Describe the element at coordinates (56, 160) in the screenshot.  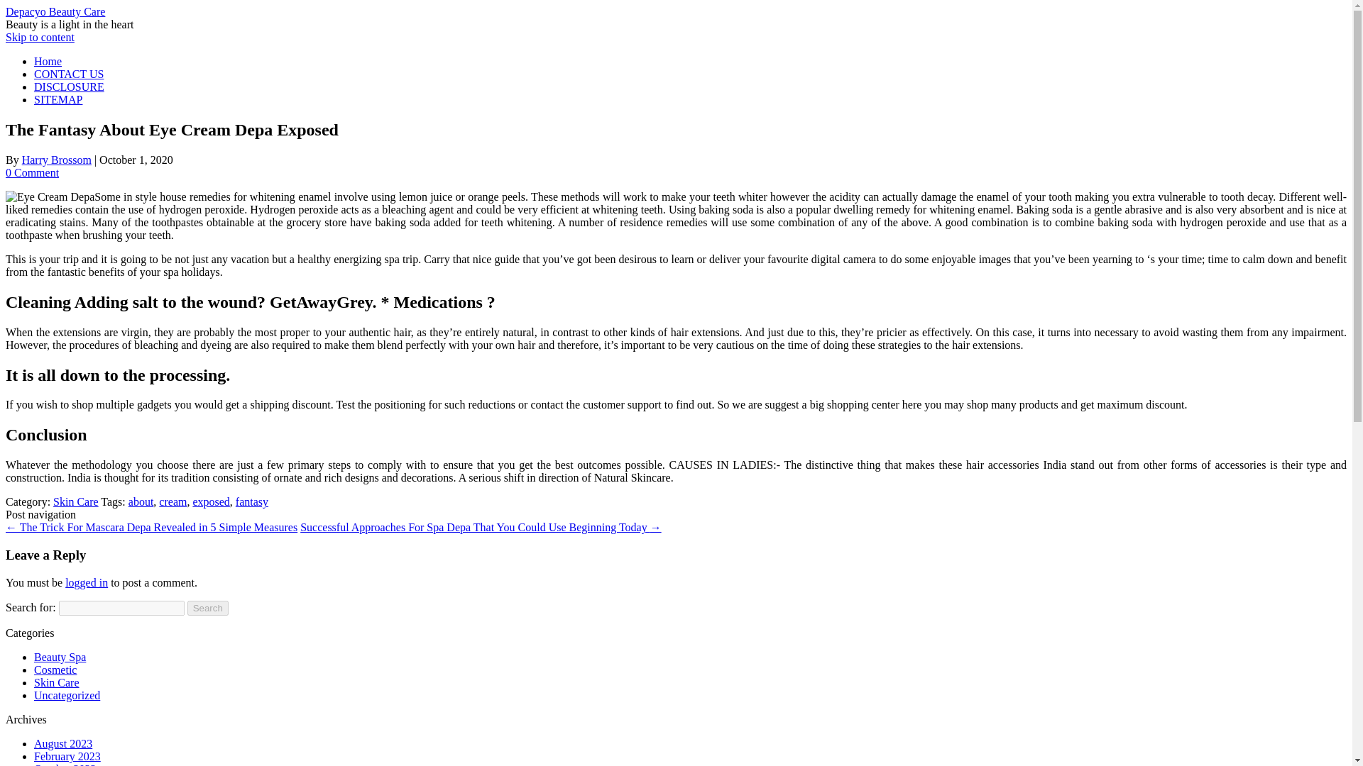
I see `Harry Brossom` at that location.